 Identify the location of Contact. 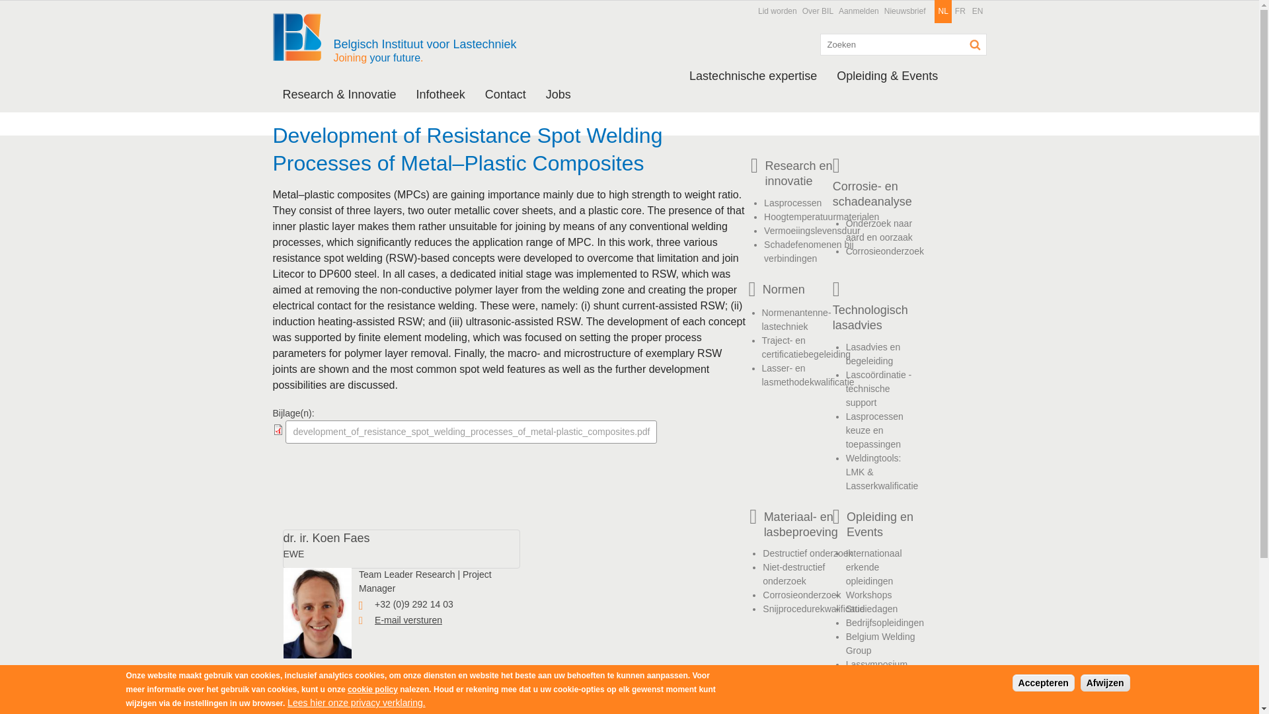
(505, 95).